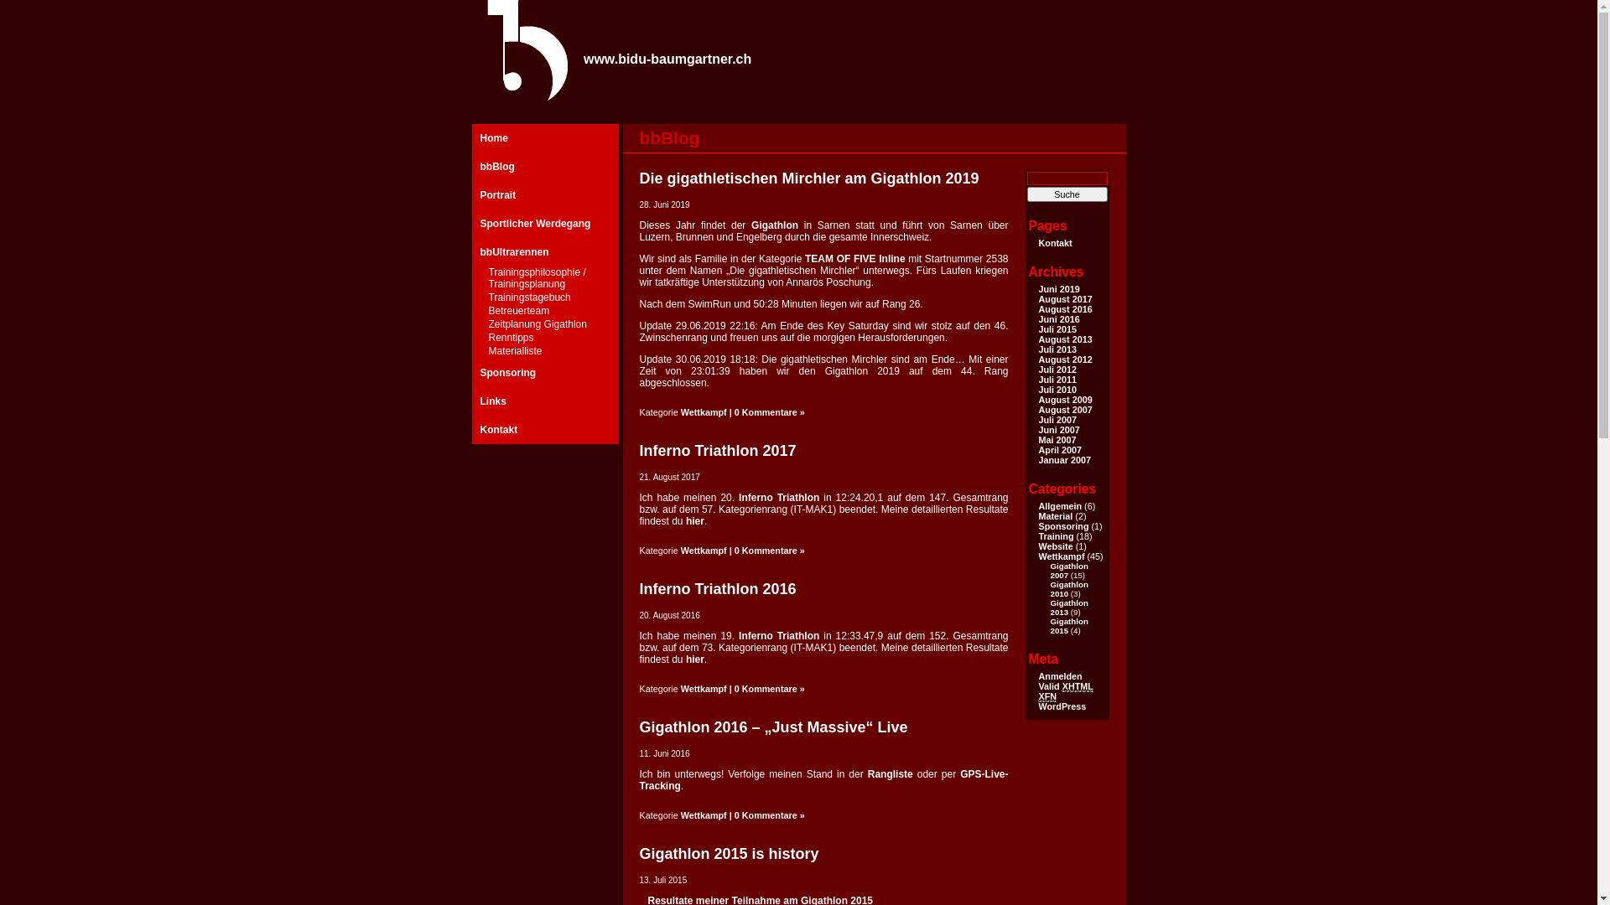  What do you see at coordinates (1065, 400) in the screenshot?
I see `August 2009` at bounding box center [1065, 400].